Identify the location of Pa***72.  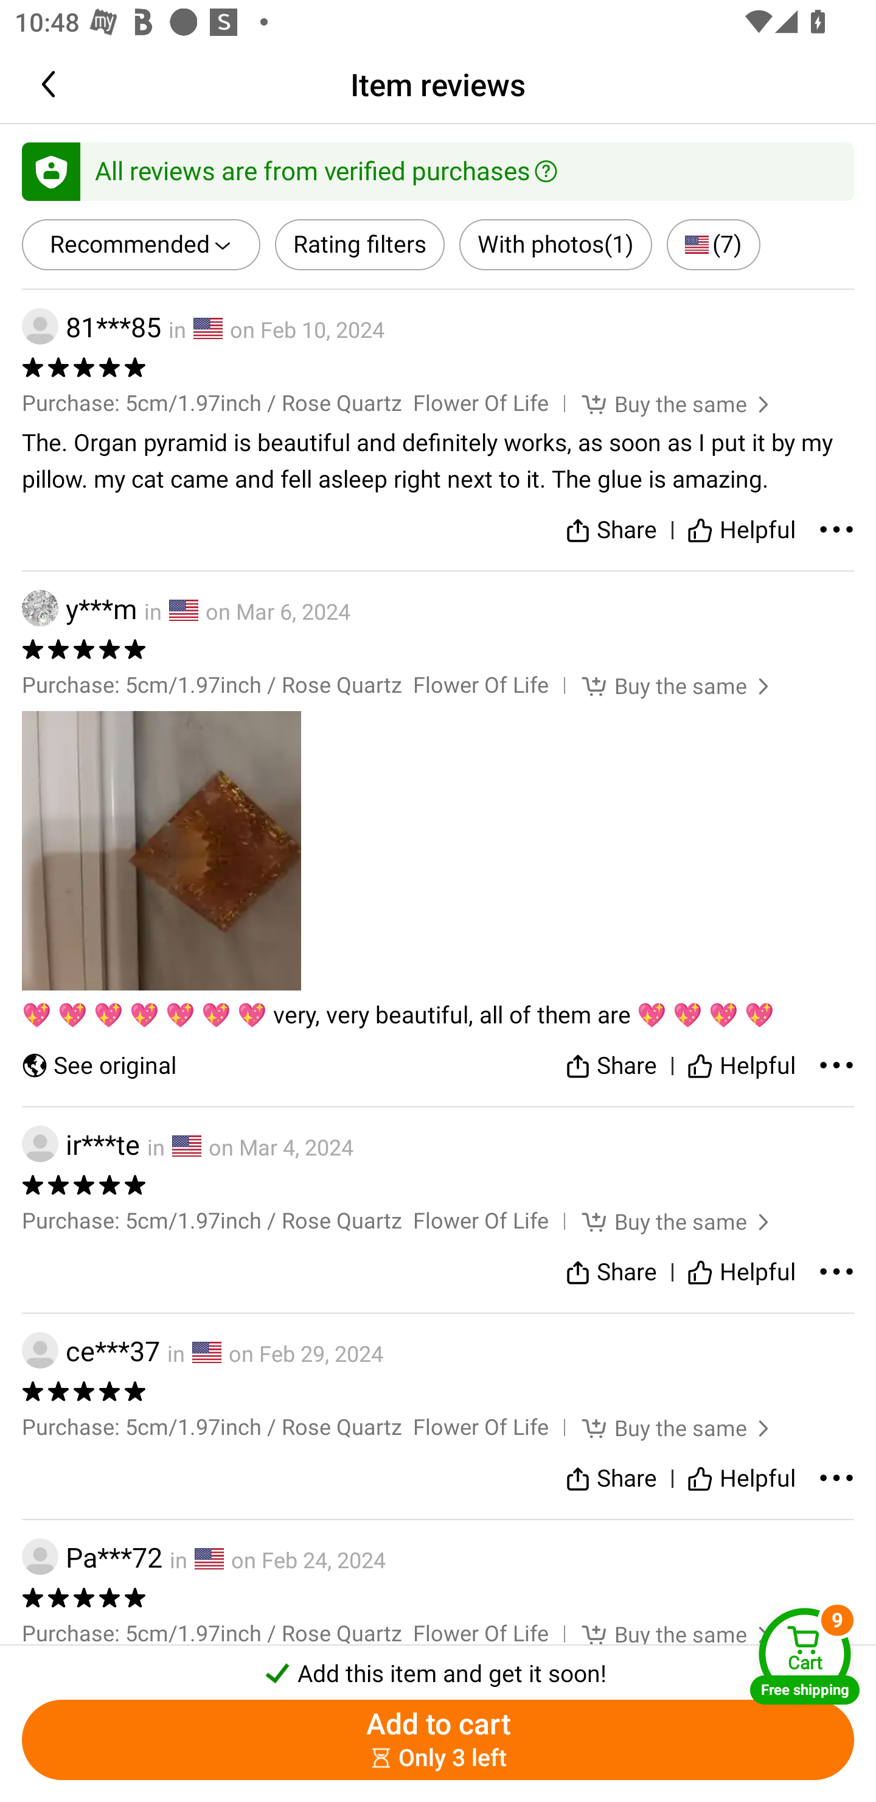
(92, 1557).